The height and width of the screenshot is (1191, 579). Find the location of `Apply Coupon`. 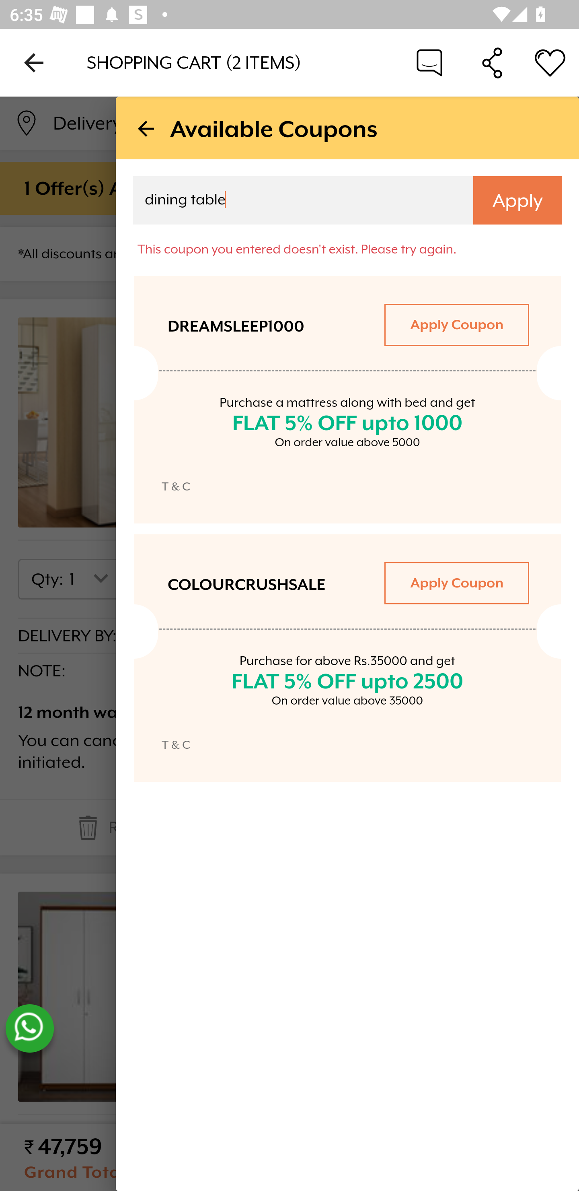

Apply Coupon is located at coordinates (456, 583).